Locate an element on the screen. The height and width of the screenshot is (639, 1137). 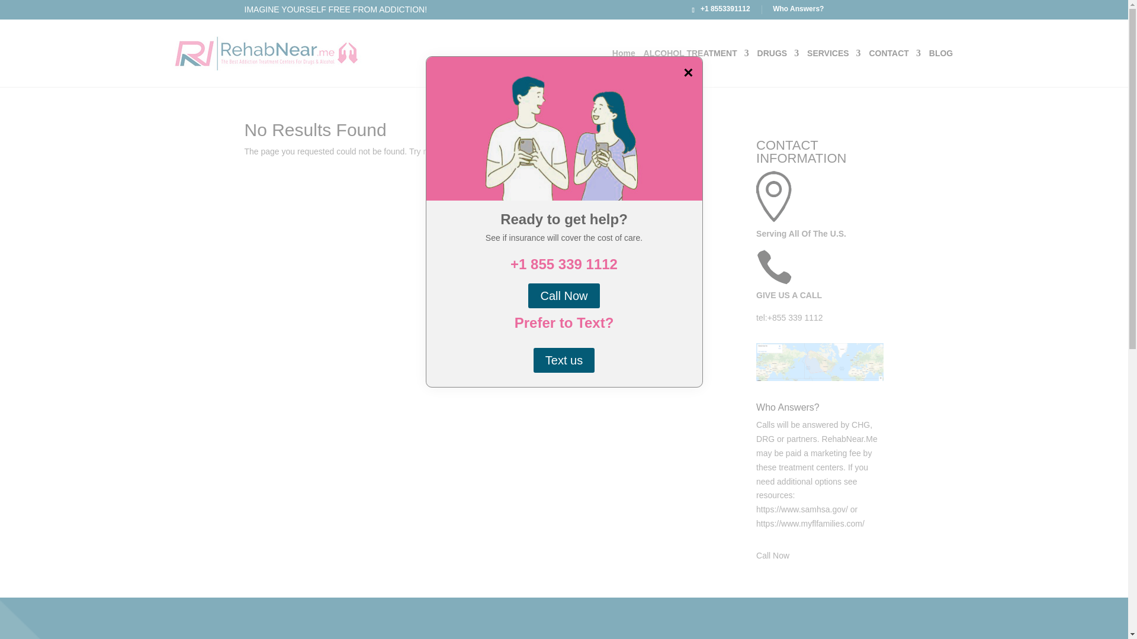
DRUGS is located at coordinates (778, 67).